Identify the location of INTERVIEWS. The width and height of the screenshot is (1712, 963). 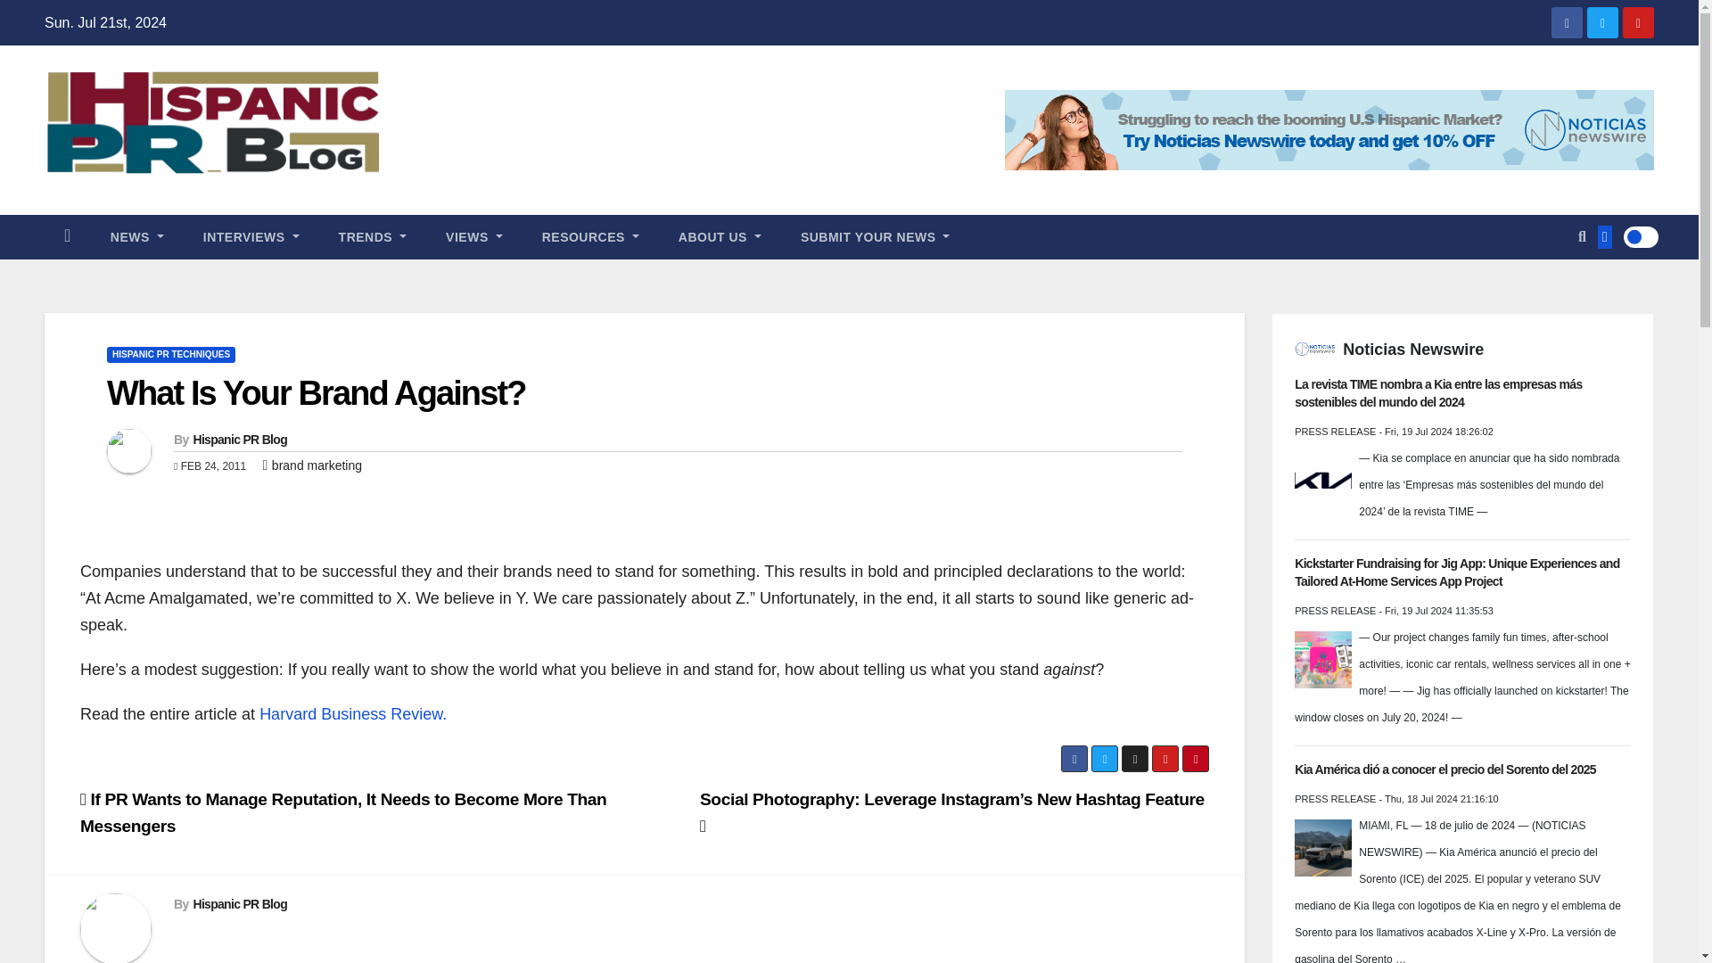
(251, 236).